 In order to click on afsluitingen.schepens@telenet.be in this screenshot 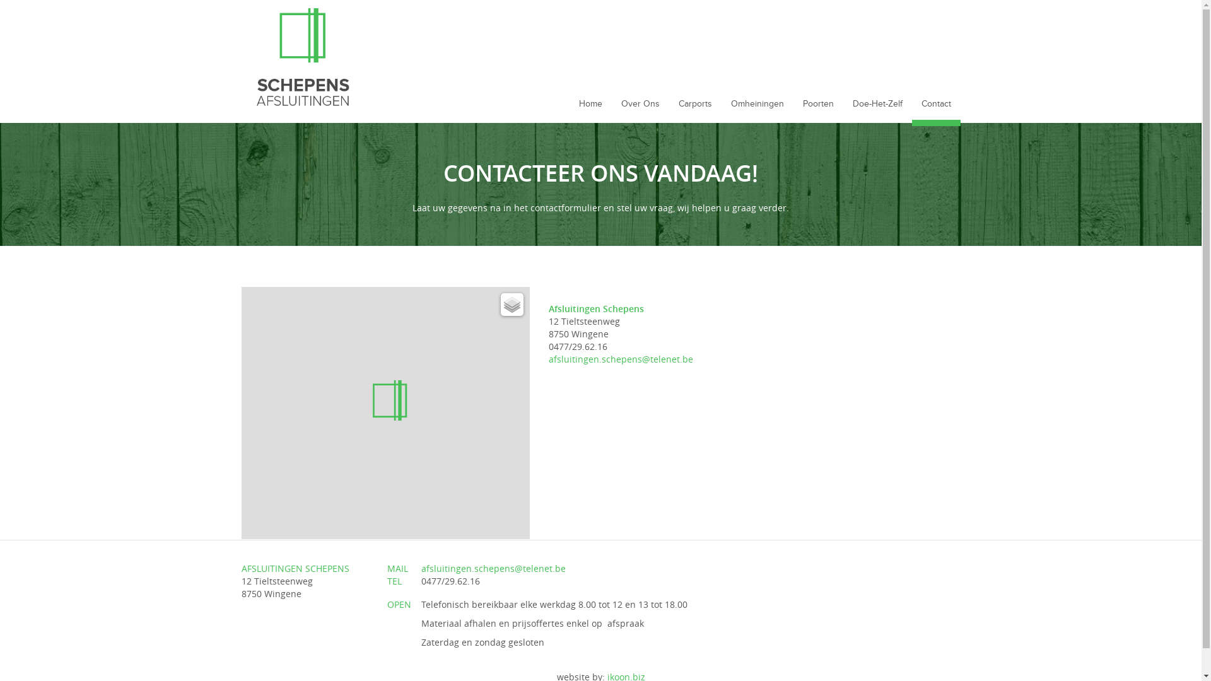, I will do `click(493, 569)`.